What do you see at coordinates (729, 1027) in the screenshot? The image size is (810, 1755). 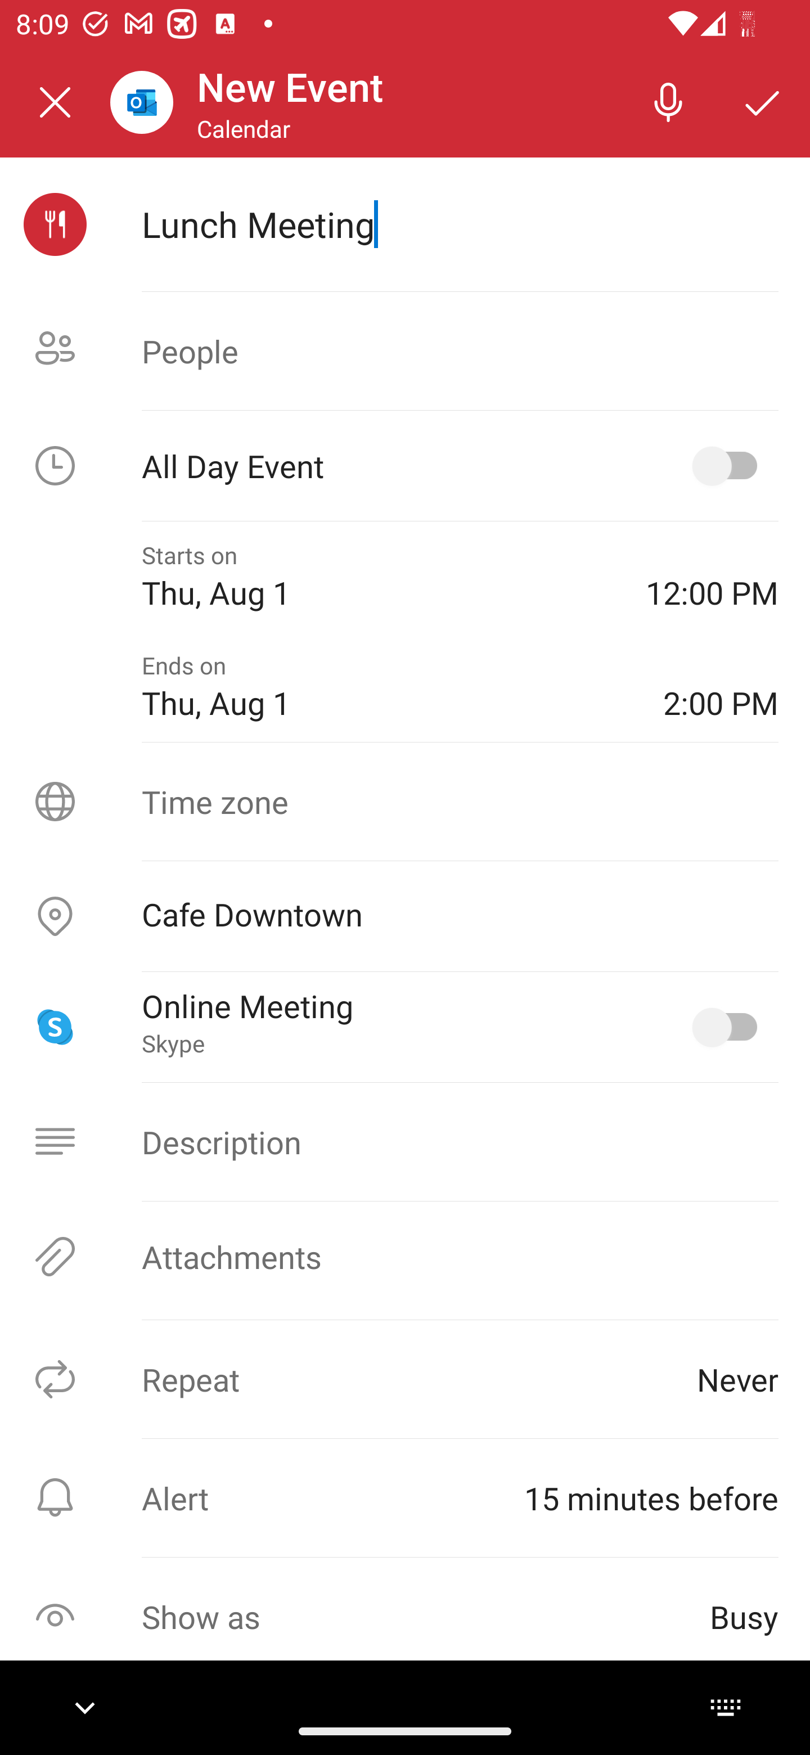 I see `Online Meeting, Skype selected` at bounding box center [729, 1027].